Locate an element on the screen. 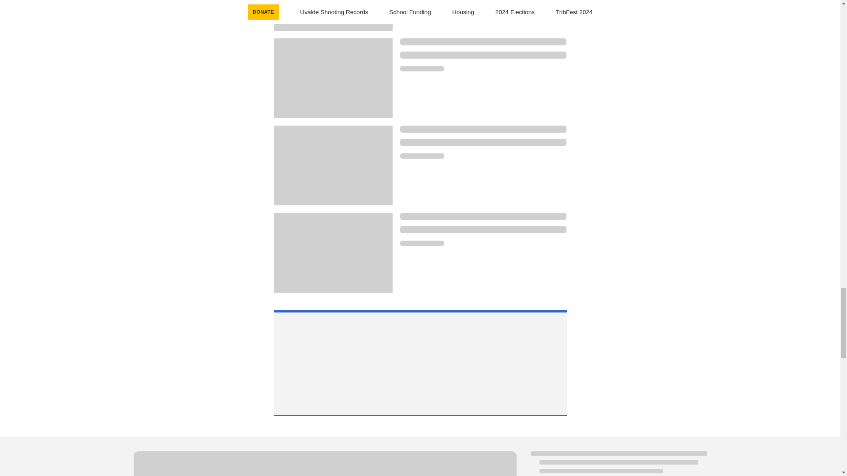  Loading indicator is located at coordinates (422, 243).